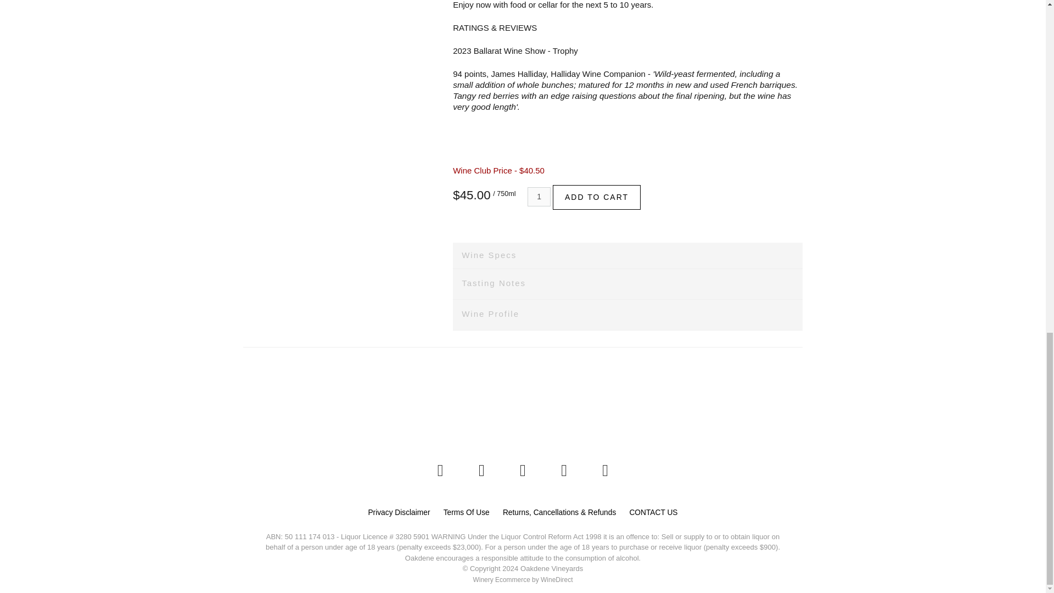 Image resolution: width=1054 pixels, height=593 pixels. Describe the element at coordinates (467, 513) in the screenshot. I see `Terms Of Use` at that location.